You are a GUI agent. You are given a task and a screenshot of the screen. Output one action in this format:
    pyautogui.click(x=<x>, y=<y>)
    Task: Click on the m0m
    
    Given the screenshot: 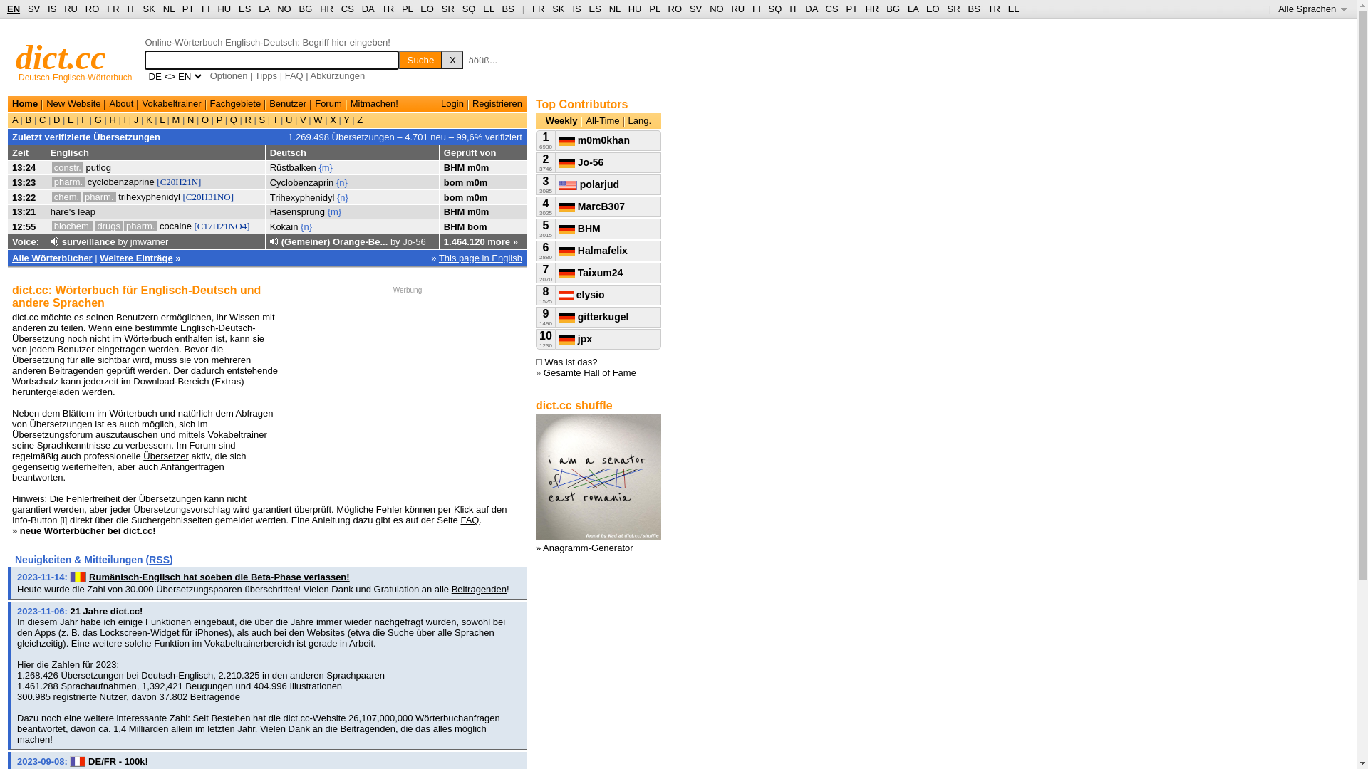 What is the action you would take?
    pyautogui.click(x=478, y=168)
    